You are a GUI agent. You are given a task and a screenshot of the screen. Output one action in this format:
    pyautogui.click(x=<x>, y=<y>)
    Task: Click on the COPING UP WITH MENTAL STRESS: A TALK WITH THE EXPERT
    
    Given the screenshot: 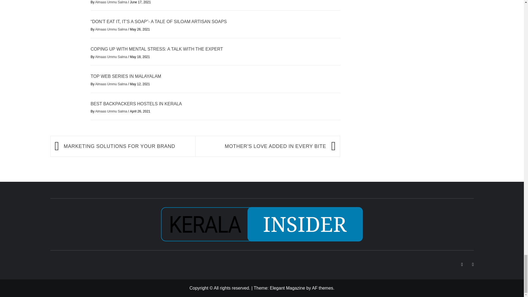 What is the action you would take?
    pyautogui.click(x=157, y=49)
    